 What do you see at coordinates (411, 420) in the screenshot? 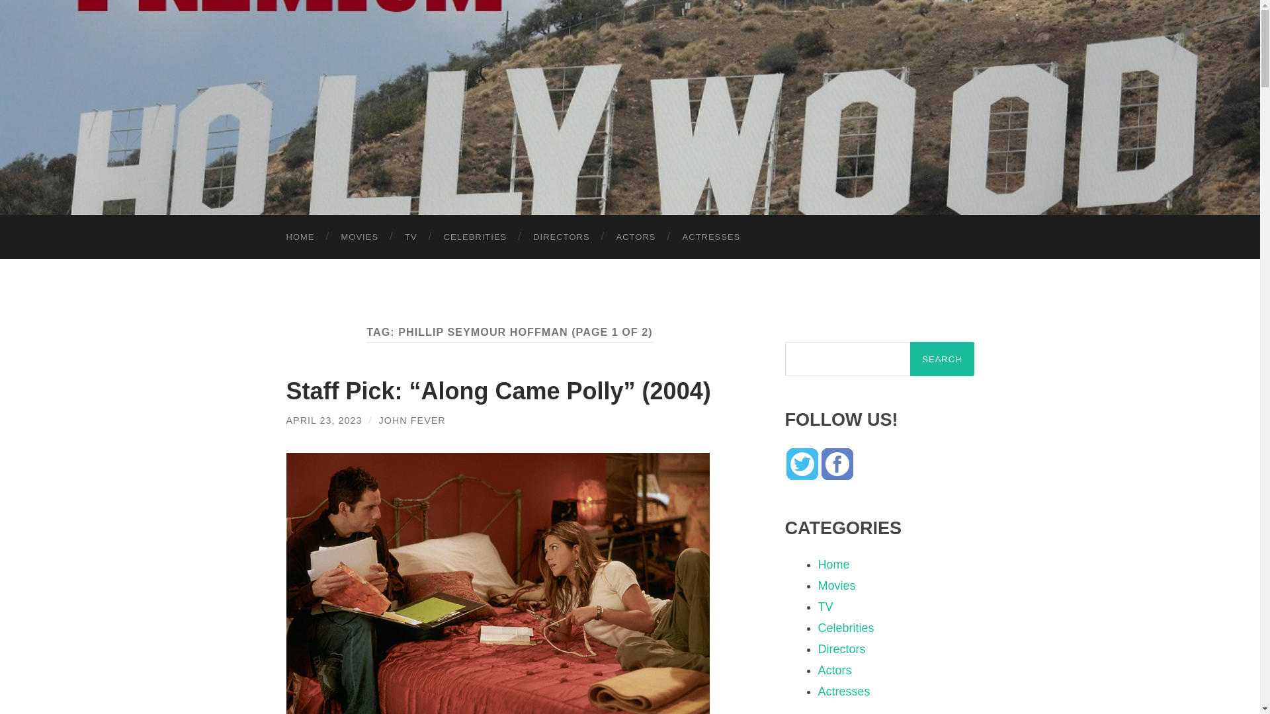
I see `Posts by John Fever` at bounding box center [411, 420].